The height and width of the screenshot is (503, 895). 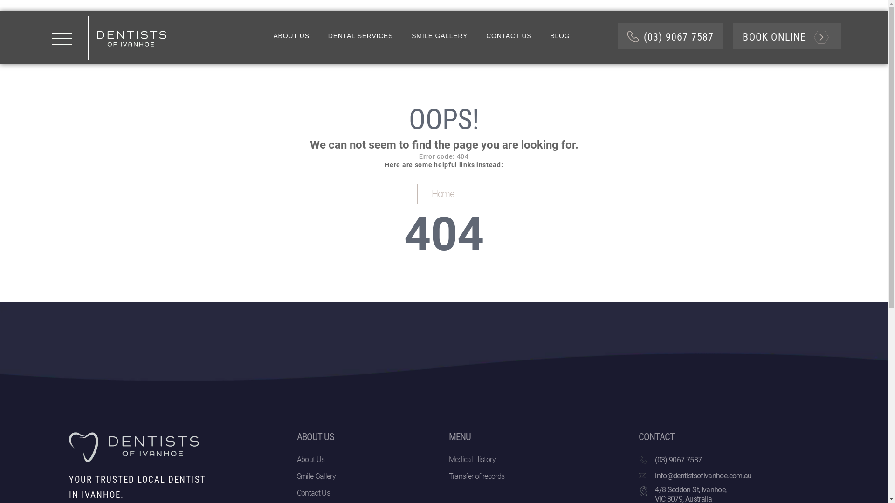 What do you see at coordinates (539, 476) in the screenshot?
I see `Transfer of records` at bounding box center [539, 476].